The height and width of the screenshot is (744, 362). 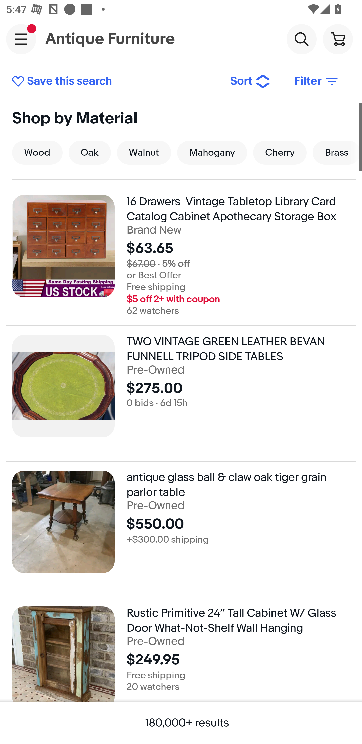 I want to click on Filter, so click(x=317, y=81).